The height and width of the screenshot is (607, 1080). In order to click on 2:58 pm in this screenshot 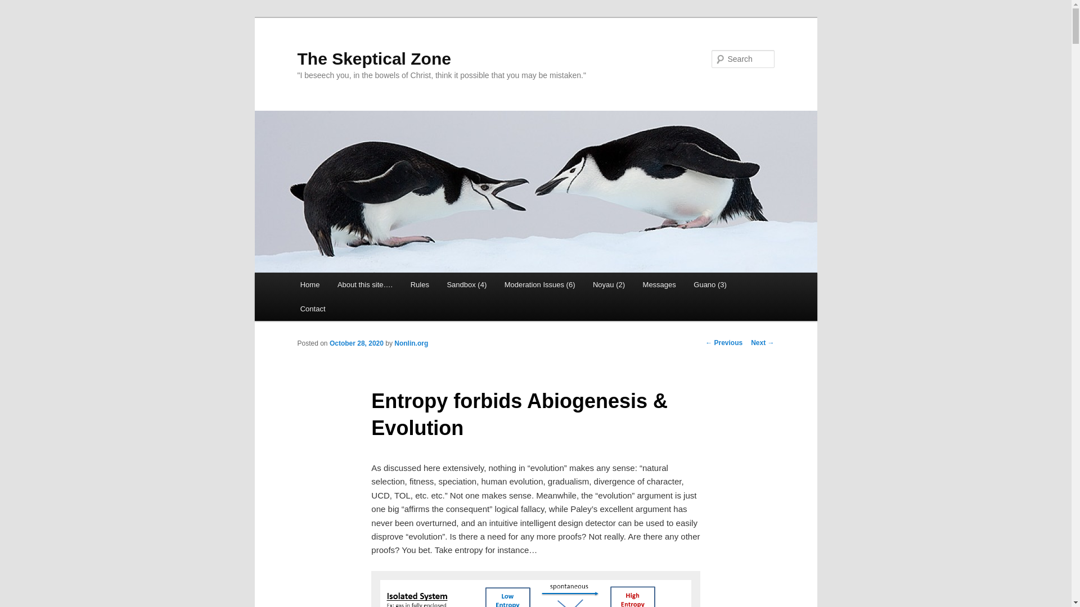, I will do `click(356, 343)`.